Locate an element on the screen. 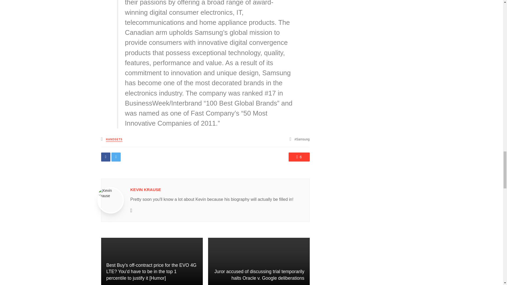  Samsung is located at coordinates (302, 139).